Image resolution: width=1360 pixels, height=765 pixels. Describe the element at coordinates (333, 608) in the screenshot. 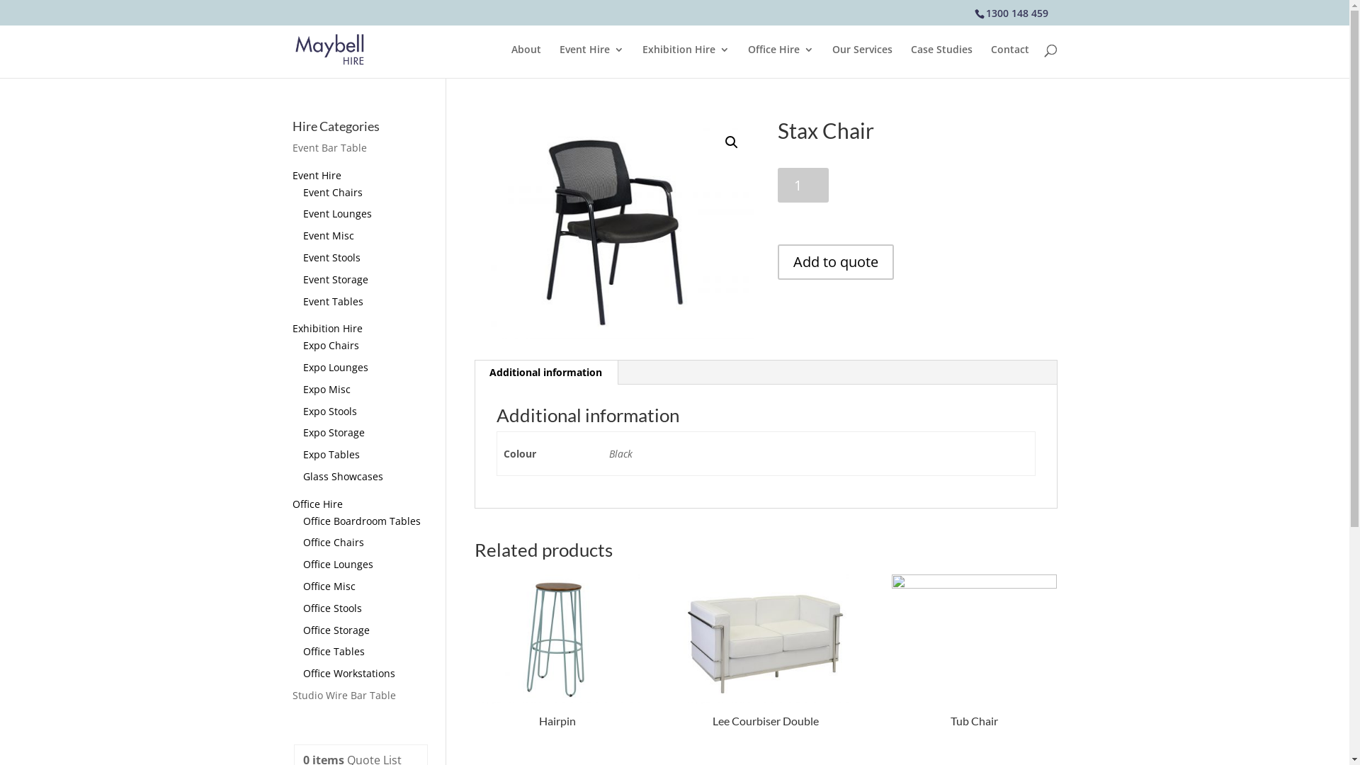

I see `Office Stools` at that location.